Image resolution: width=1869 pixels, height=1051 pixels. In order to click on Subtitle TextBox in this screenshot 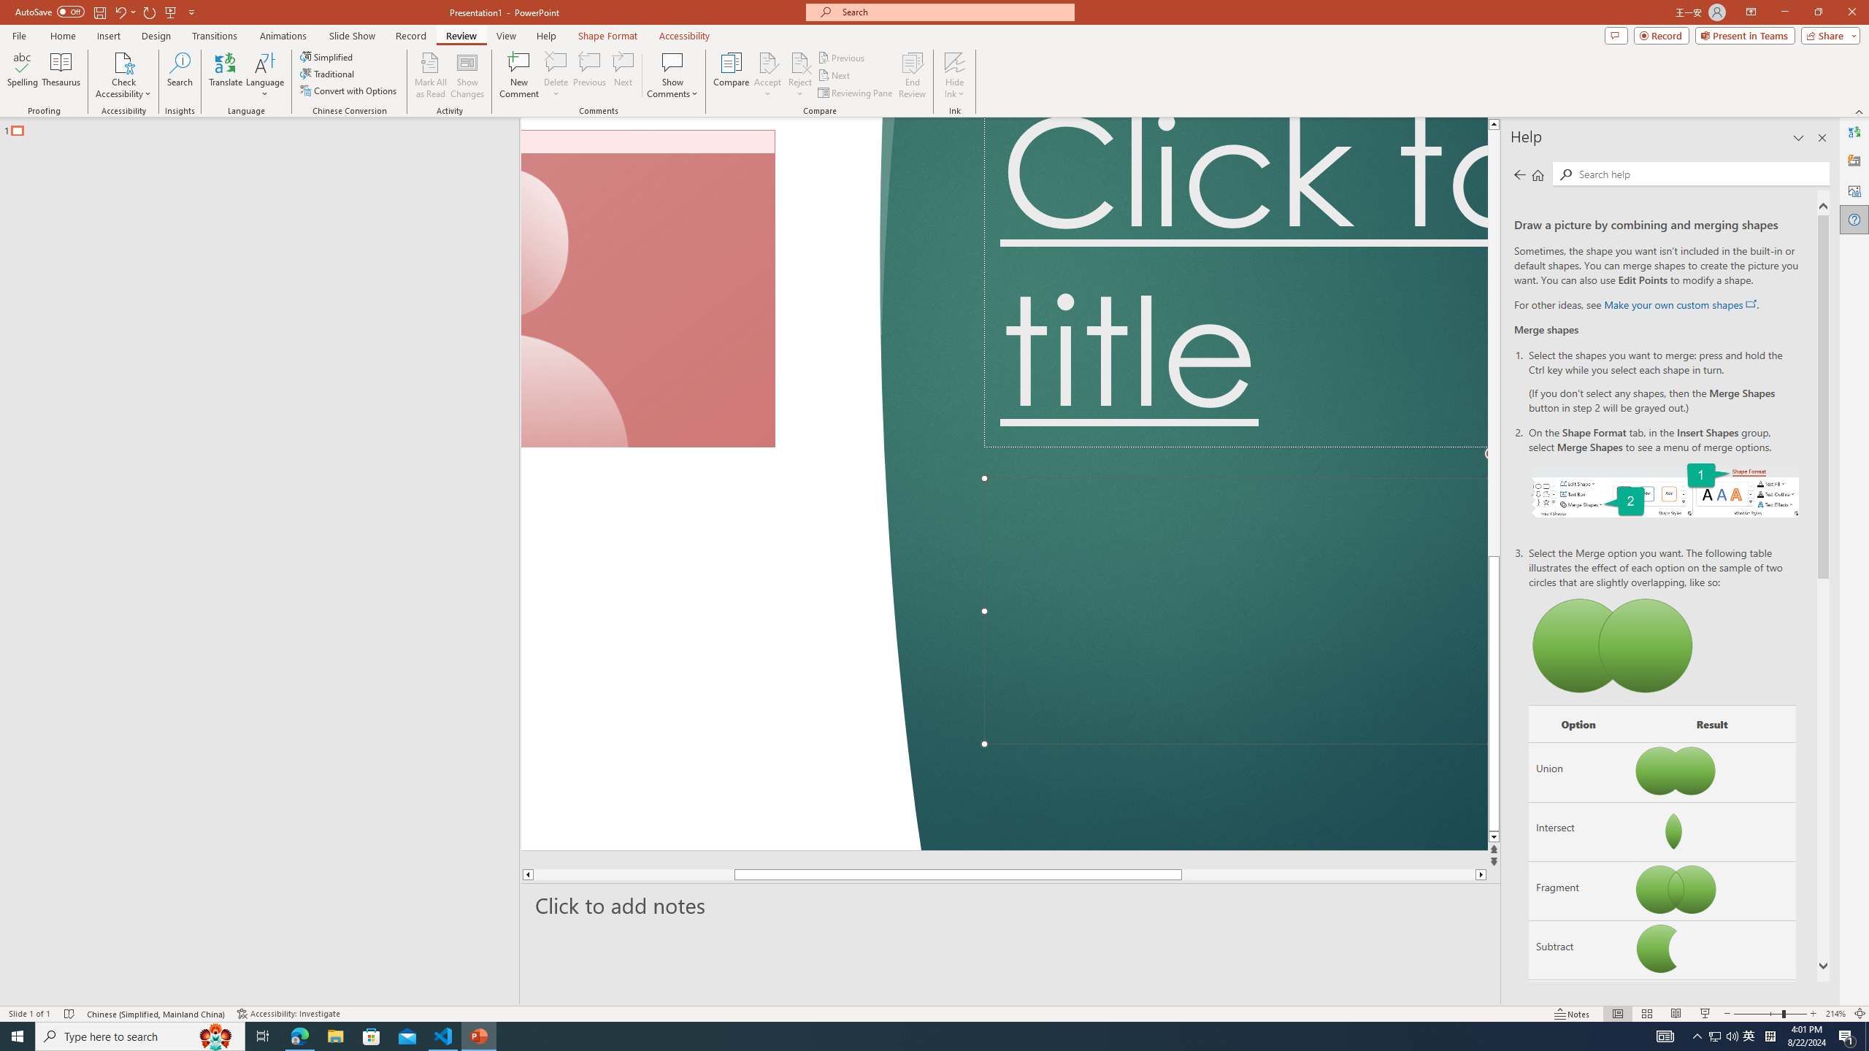, I will do `click(1236, 612)`.